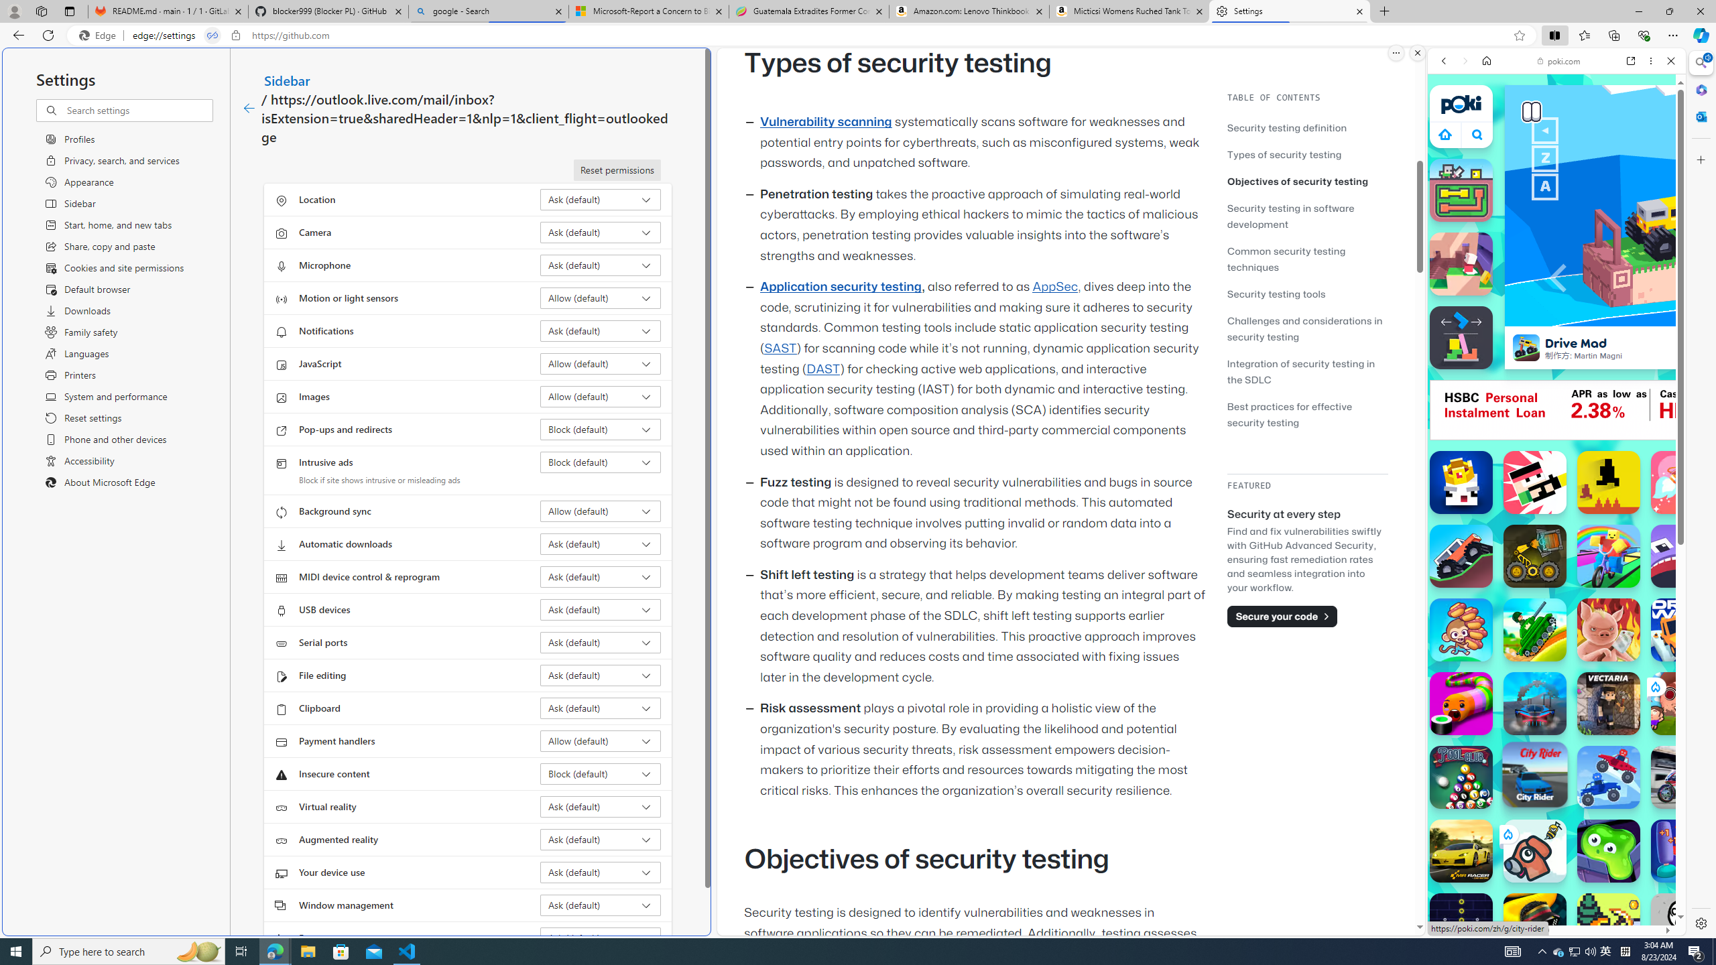  What do you see at coordinates (601, 232) in the screenshot?
I see `Camera Ask (default)` at bounding box center [601, 232].